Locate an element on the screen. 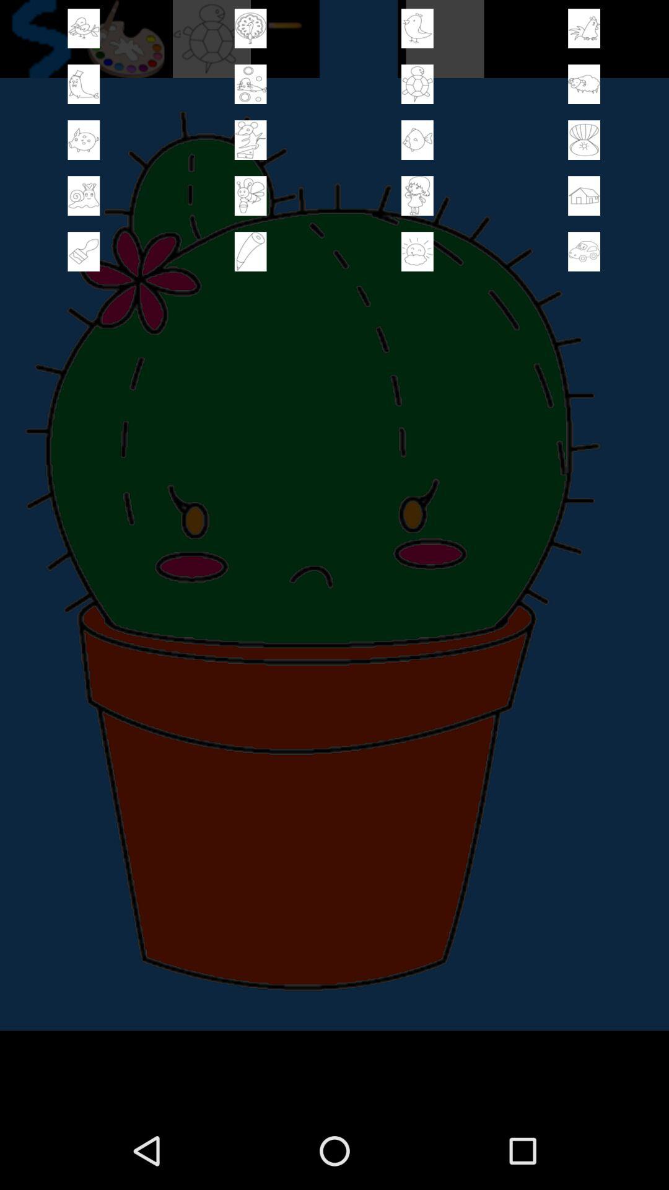  choose the car is located at coordinates (584, 252).